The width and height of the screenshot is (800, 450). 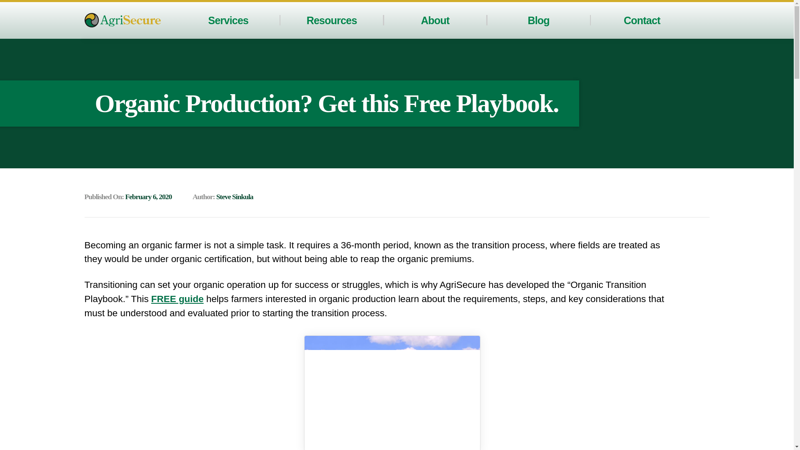 I want to click on About, so click(x=435, y=20).